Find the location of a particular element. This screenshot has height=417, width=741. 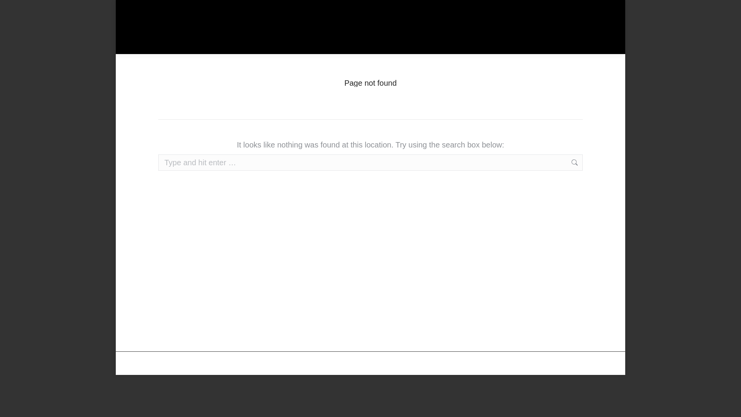

Go! is located at coordinates (594, 162).